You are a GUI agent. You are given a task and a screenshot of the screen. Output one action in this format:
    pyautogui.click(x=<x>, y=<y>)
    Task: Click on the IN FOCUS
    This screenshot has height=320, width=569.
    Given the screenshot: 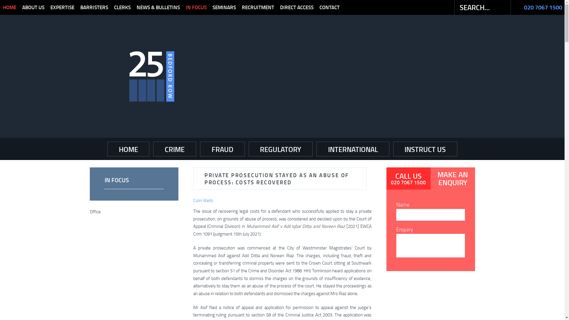 What is the action you would take?
    pyautogui.click(x=196, y=7)
    